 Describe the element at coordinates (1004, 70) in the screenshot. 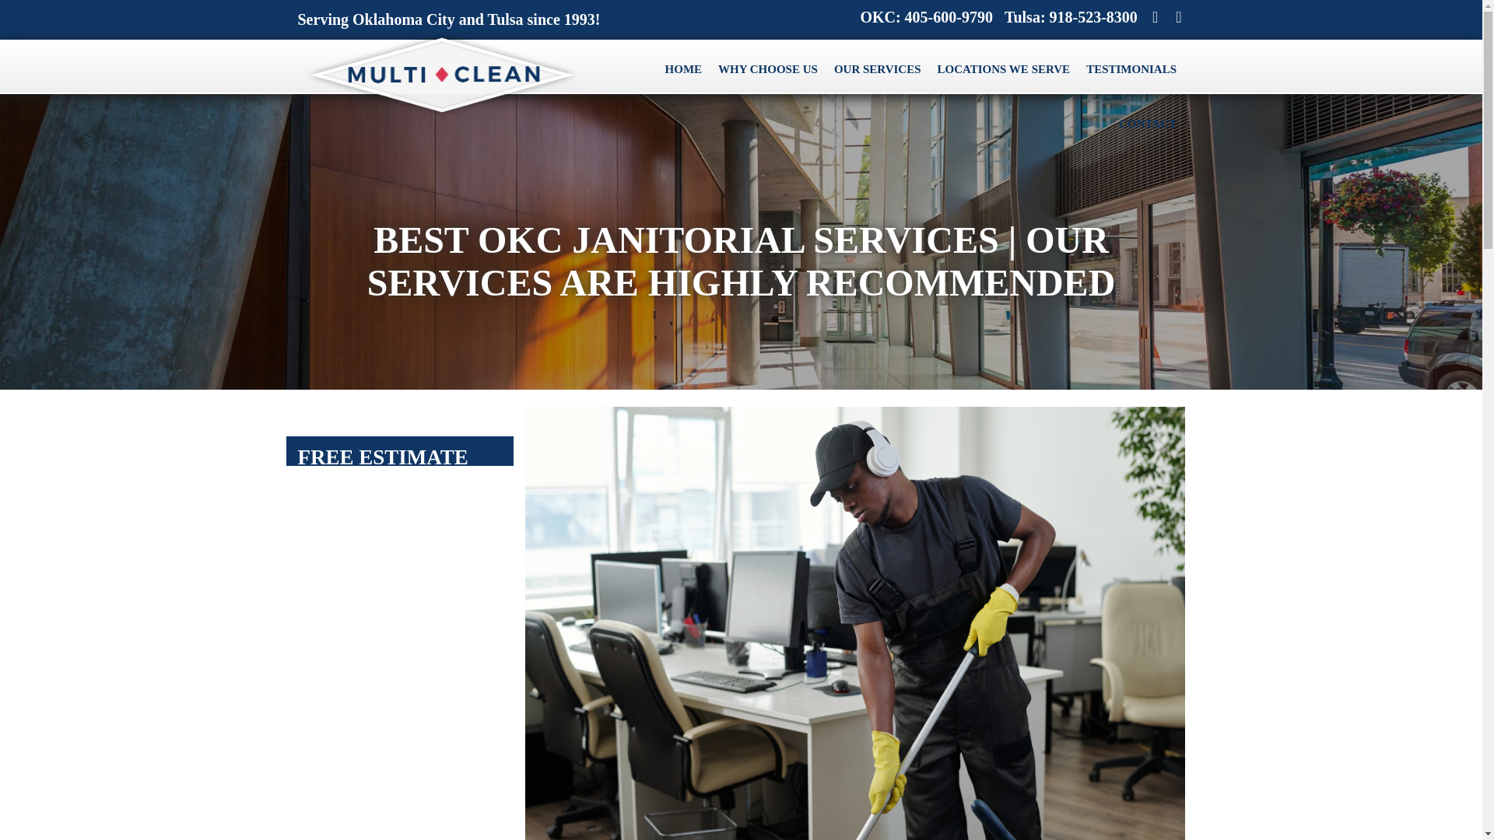

I see `LOCATIONS WE SERVE` at that location.